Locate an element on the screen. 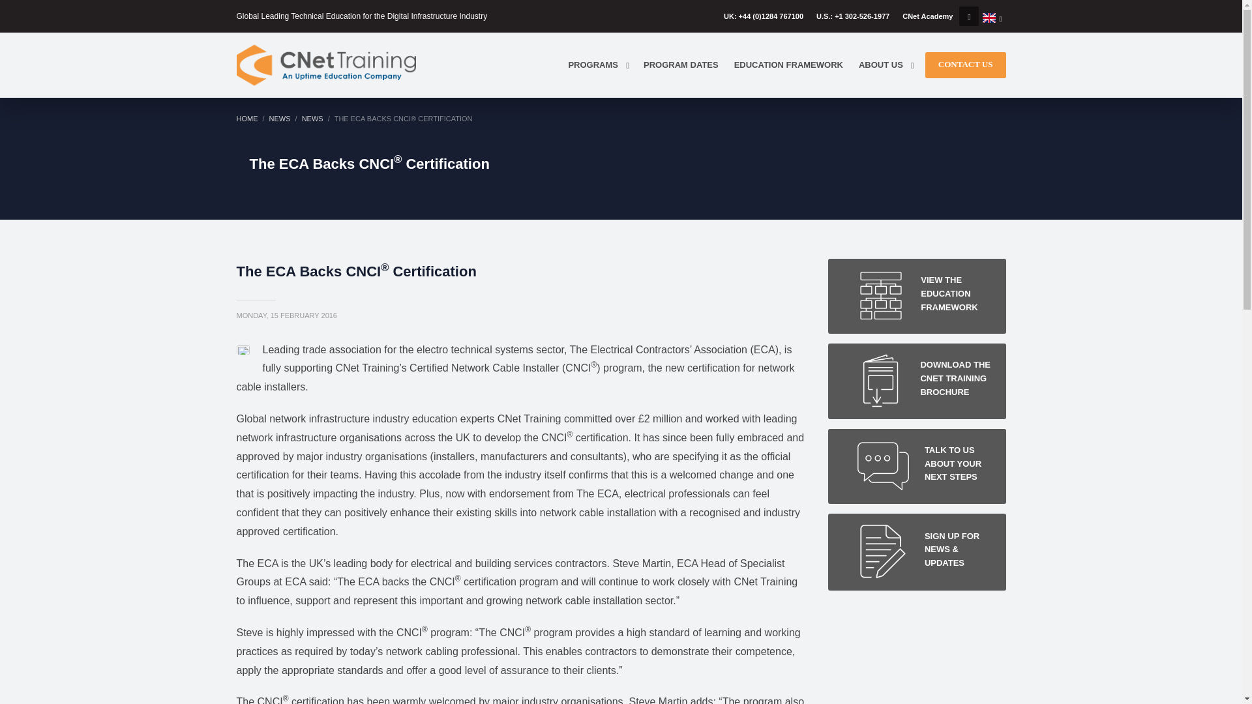 This screenshot has height=704, width=1252. ECA-Logo is located at coordinates (243, 350).